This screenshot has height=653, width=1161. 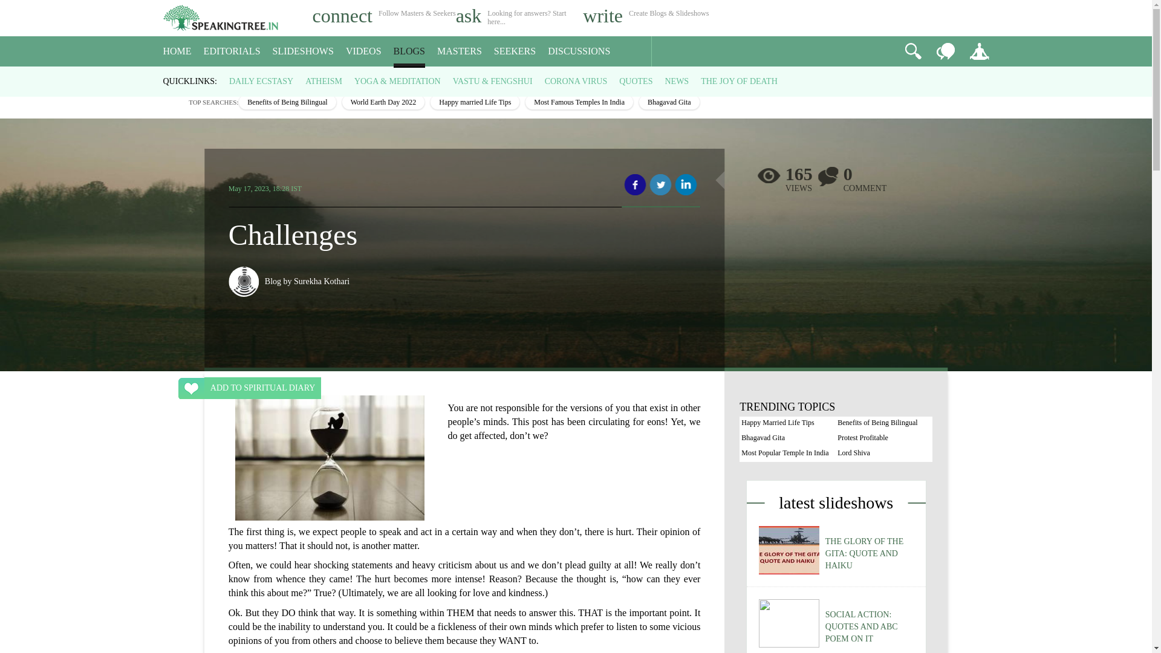 What do you see at coordinates (636, 81) in the screenshot?
I see `QUOTES` at bounding box center [636, 81].